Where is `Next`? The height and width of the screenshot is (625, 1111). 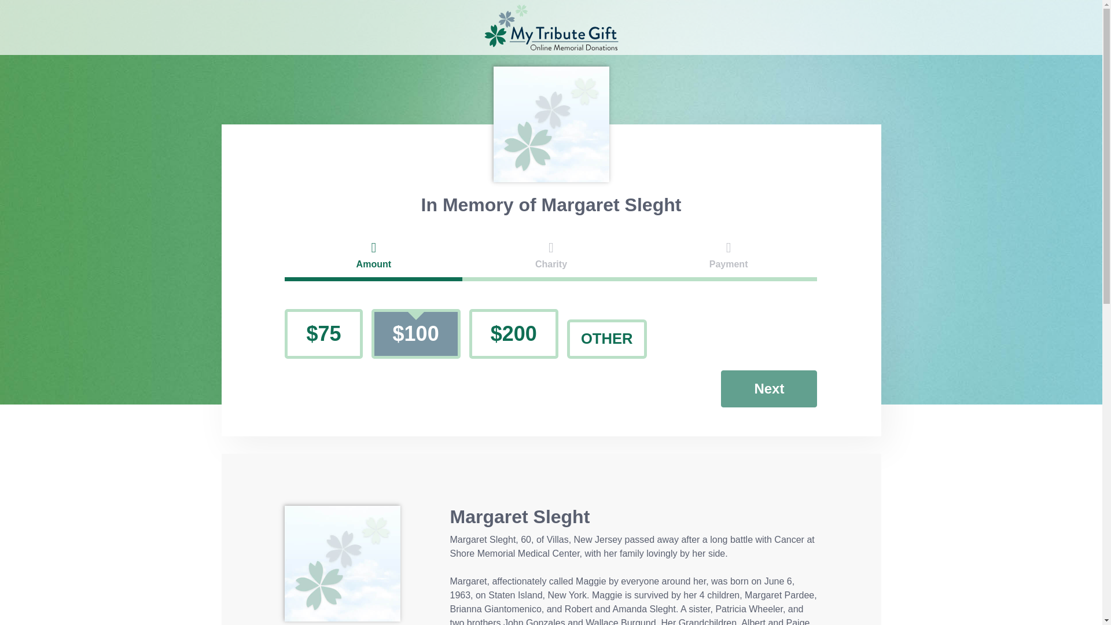
Next is located at coordinates (768, 389).